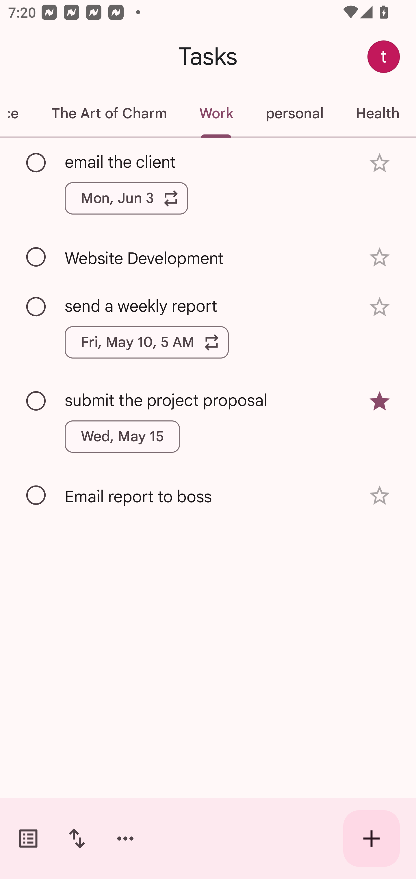  Describe the element at coordinates (294, 113) in the screenshot. I see `personal` at that location.